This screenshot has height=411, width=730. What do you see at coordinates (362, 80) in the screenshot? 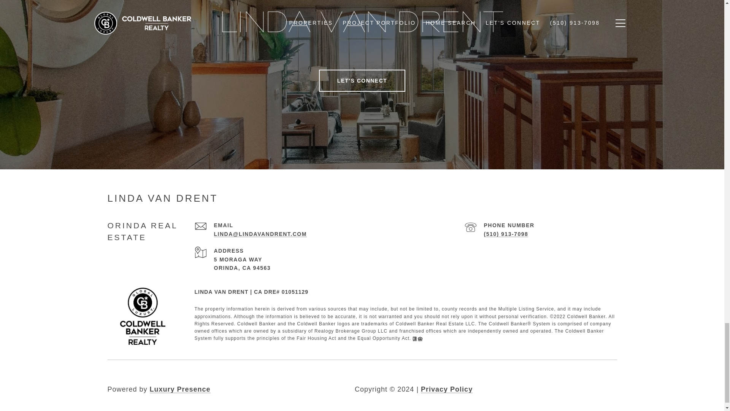
I see `LET'S CONNECT` at bounding box center [362, 80].